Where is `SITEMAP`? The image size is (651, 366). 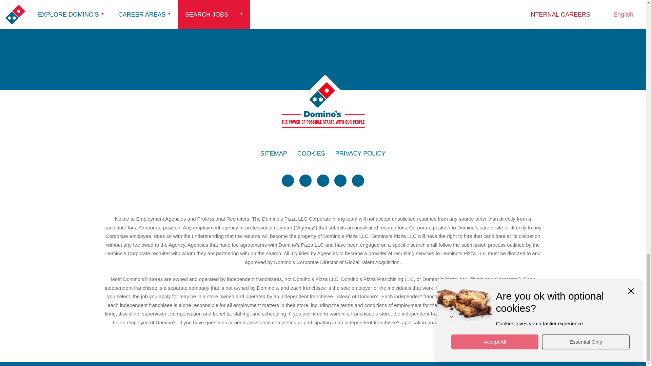 SITEMAP is located at coordinates (274, 154).